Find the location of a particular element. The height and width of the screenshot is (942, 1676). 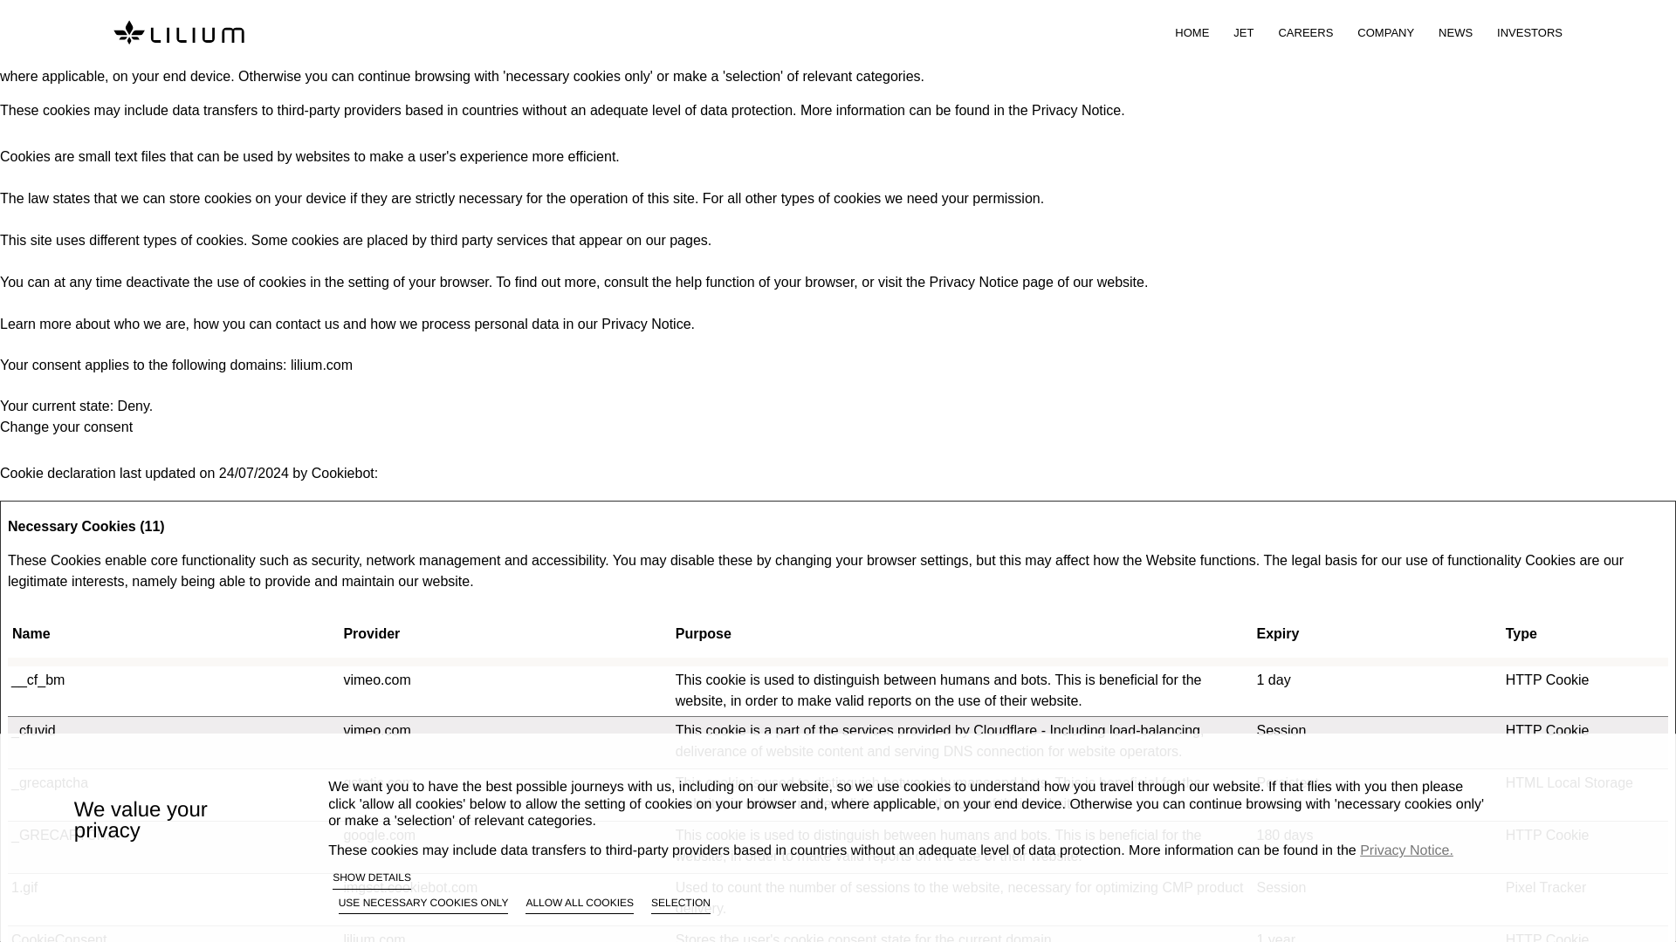

Change your consent is located at coordinates (66, 426).